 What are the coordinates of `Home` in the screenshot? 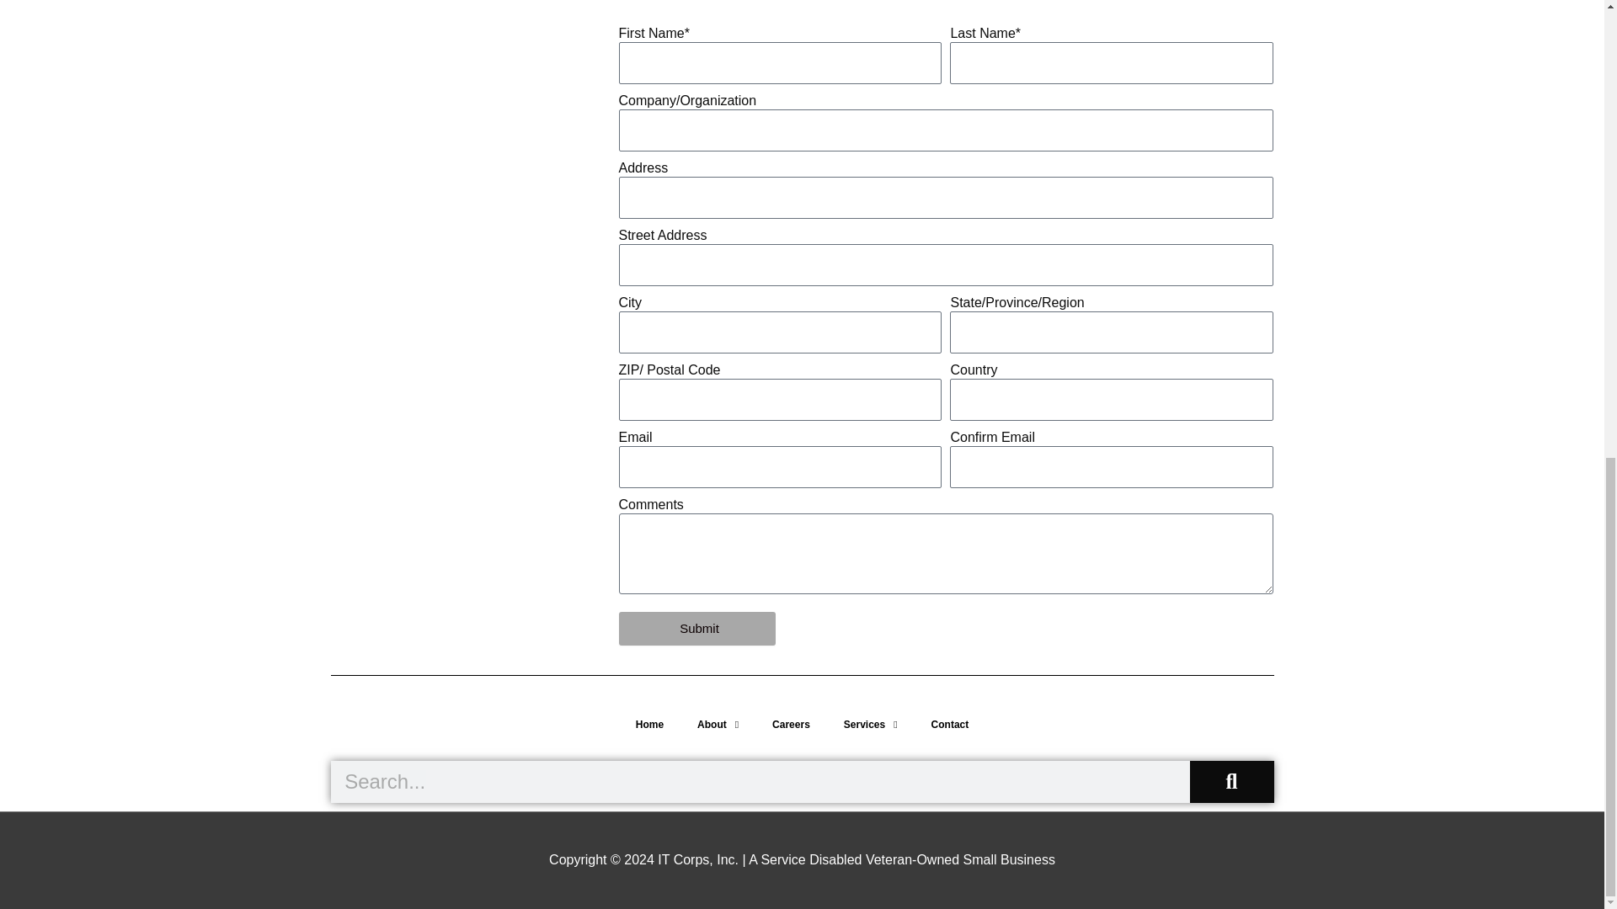 It's located at (650, 725).